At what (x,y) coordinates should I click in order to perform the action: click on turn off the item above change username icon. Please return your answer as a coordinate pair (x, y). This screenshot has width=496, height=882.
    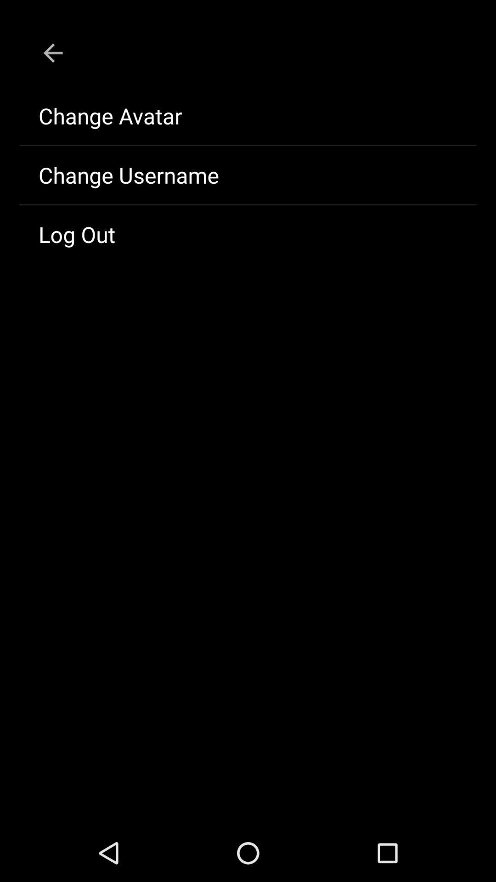
    Looking at the image, I should click on (248, 116).